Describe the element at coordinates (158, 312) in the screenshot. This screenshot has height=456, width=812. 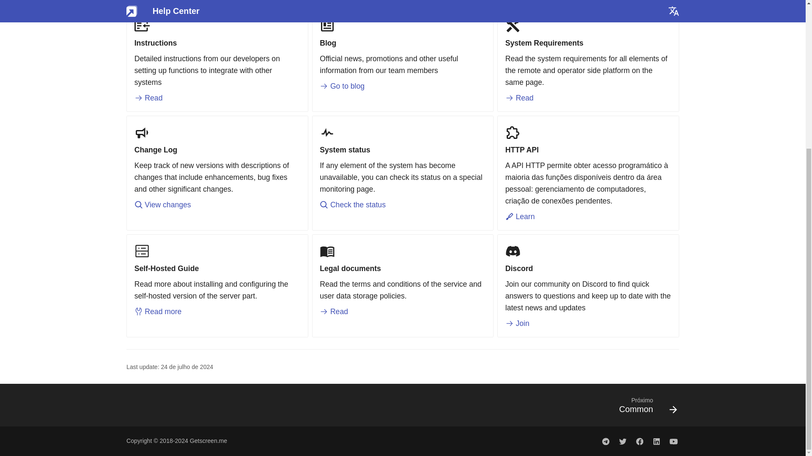
I see `Read more` at that location.